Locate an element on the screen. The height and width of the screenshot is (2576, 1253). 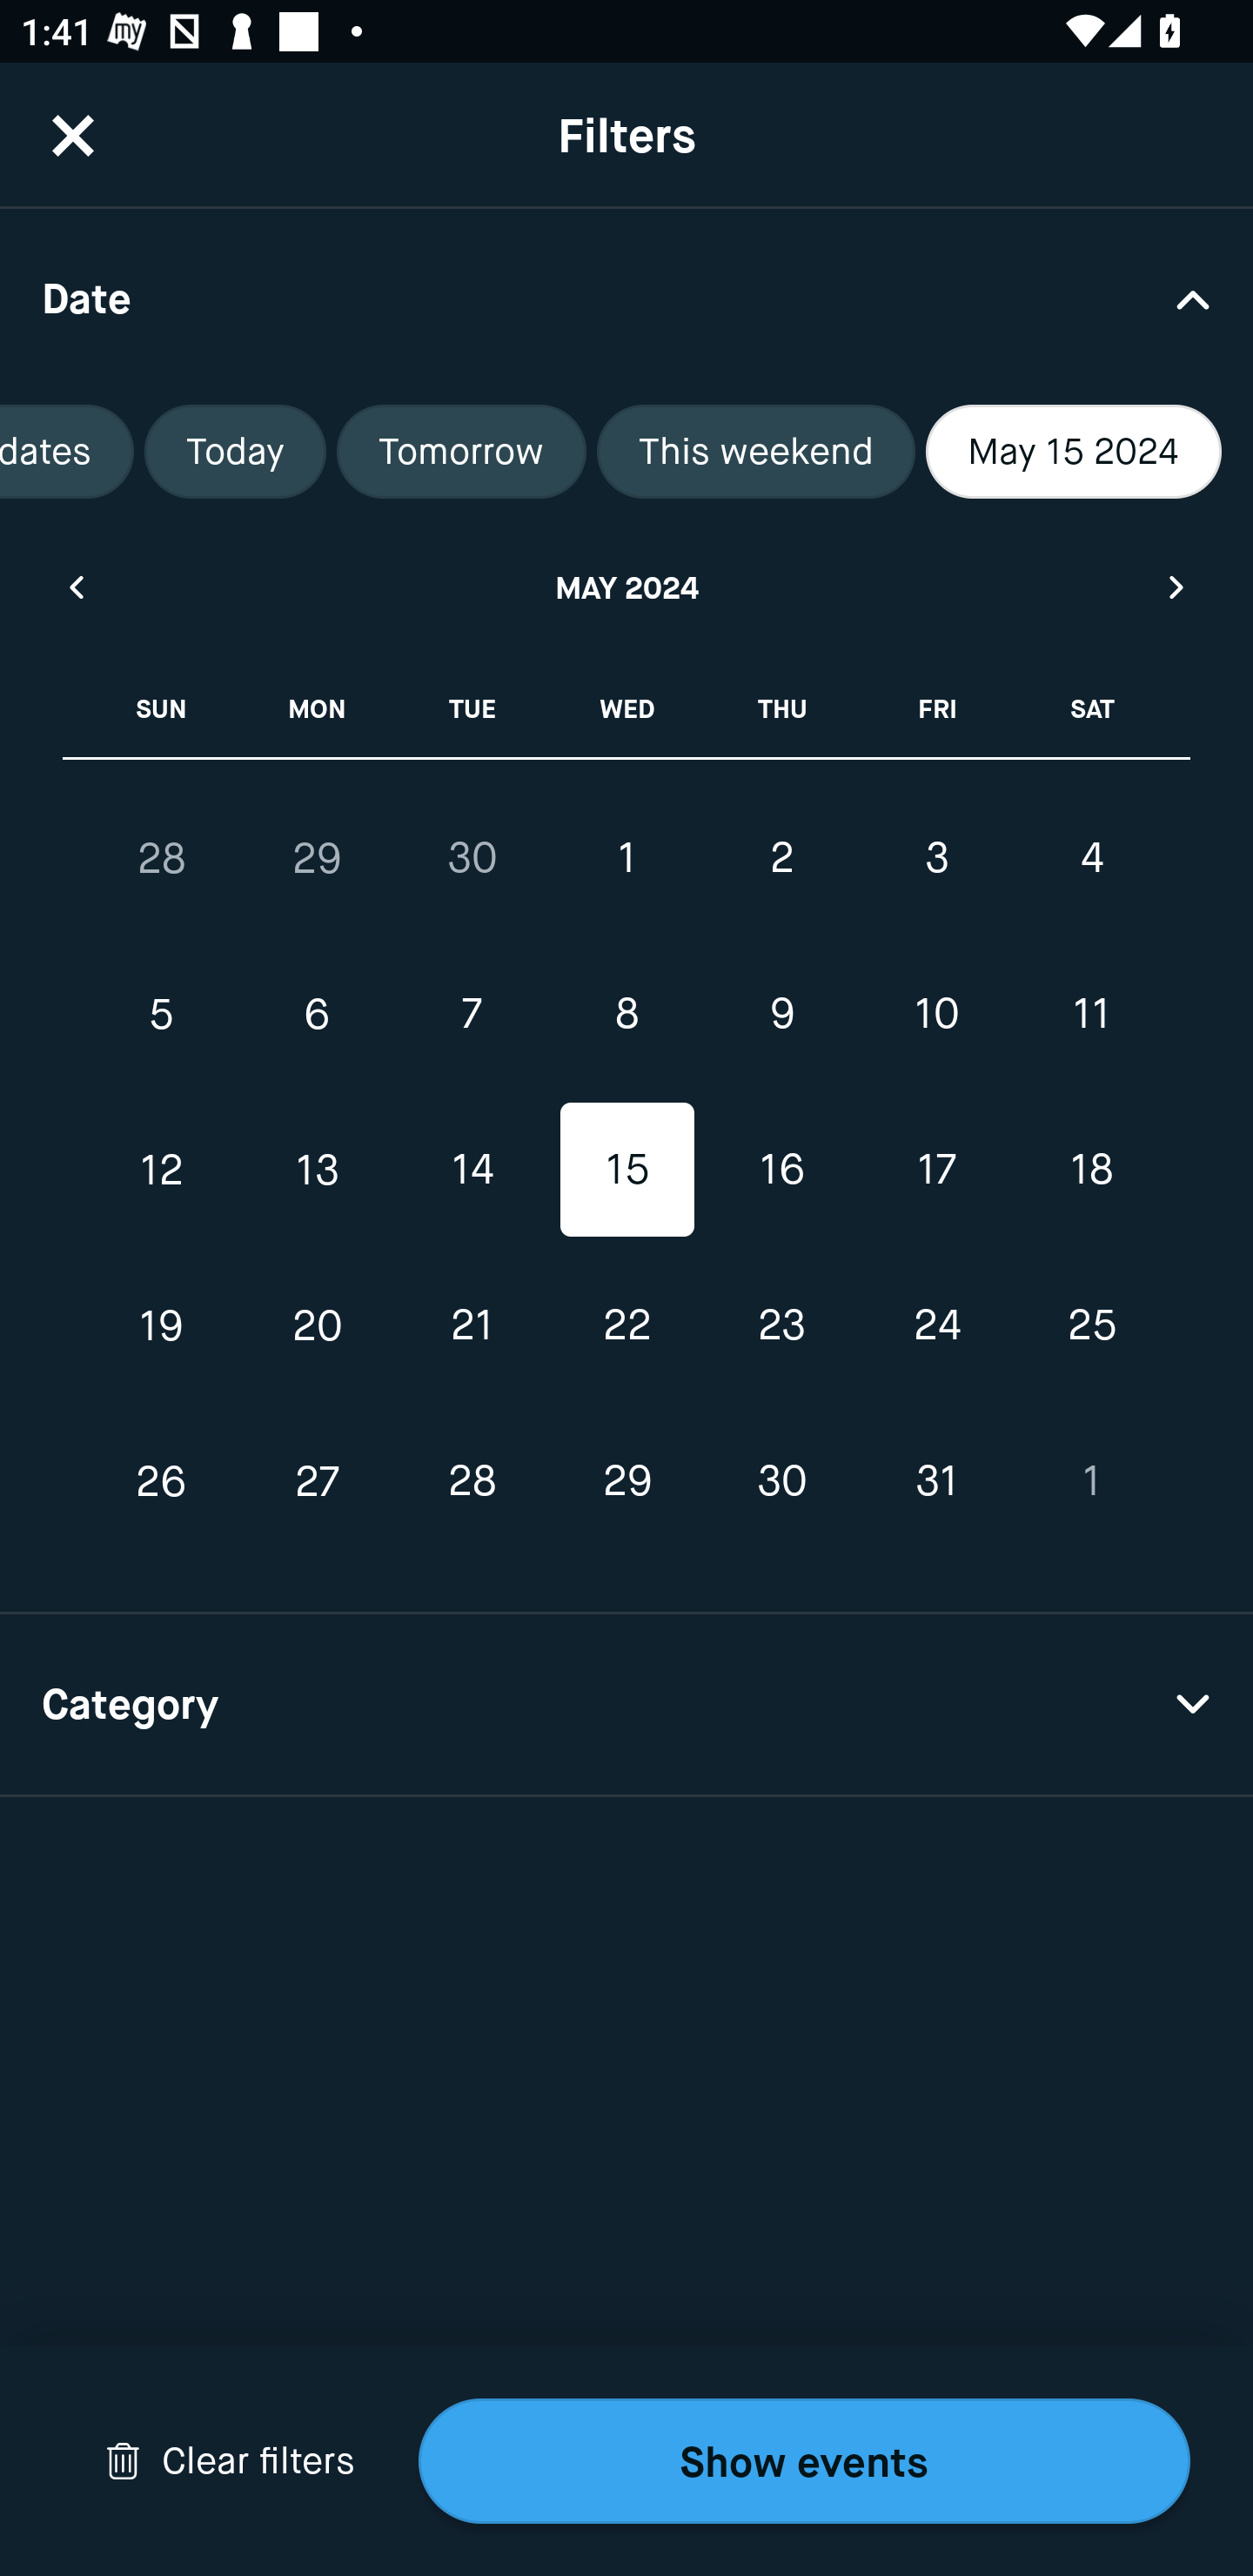
8 is located at coordinates (626, 1015).